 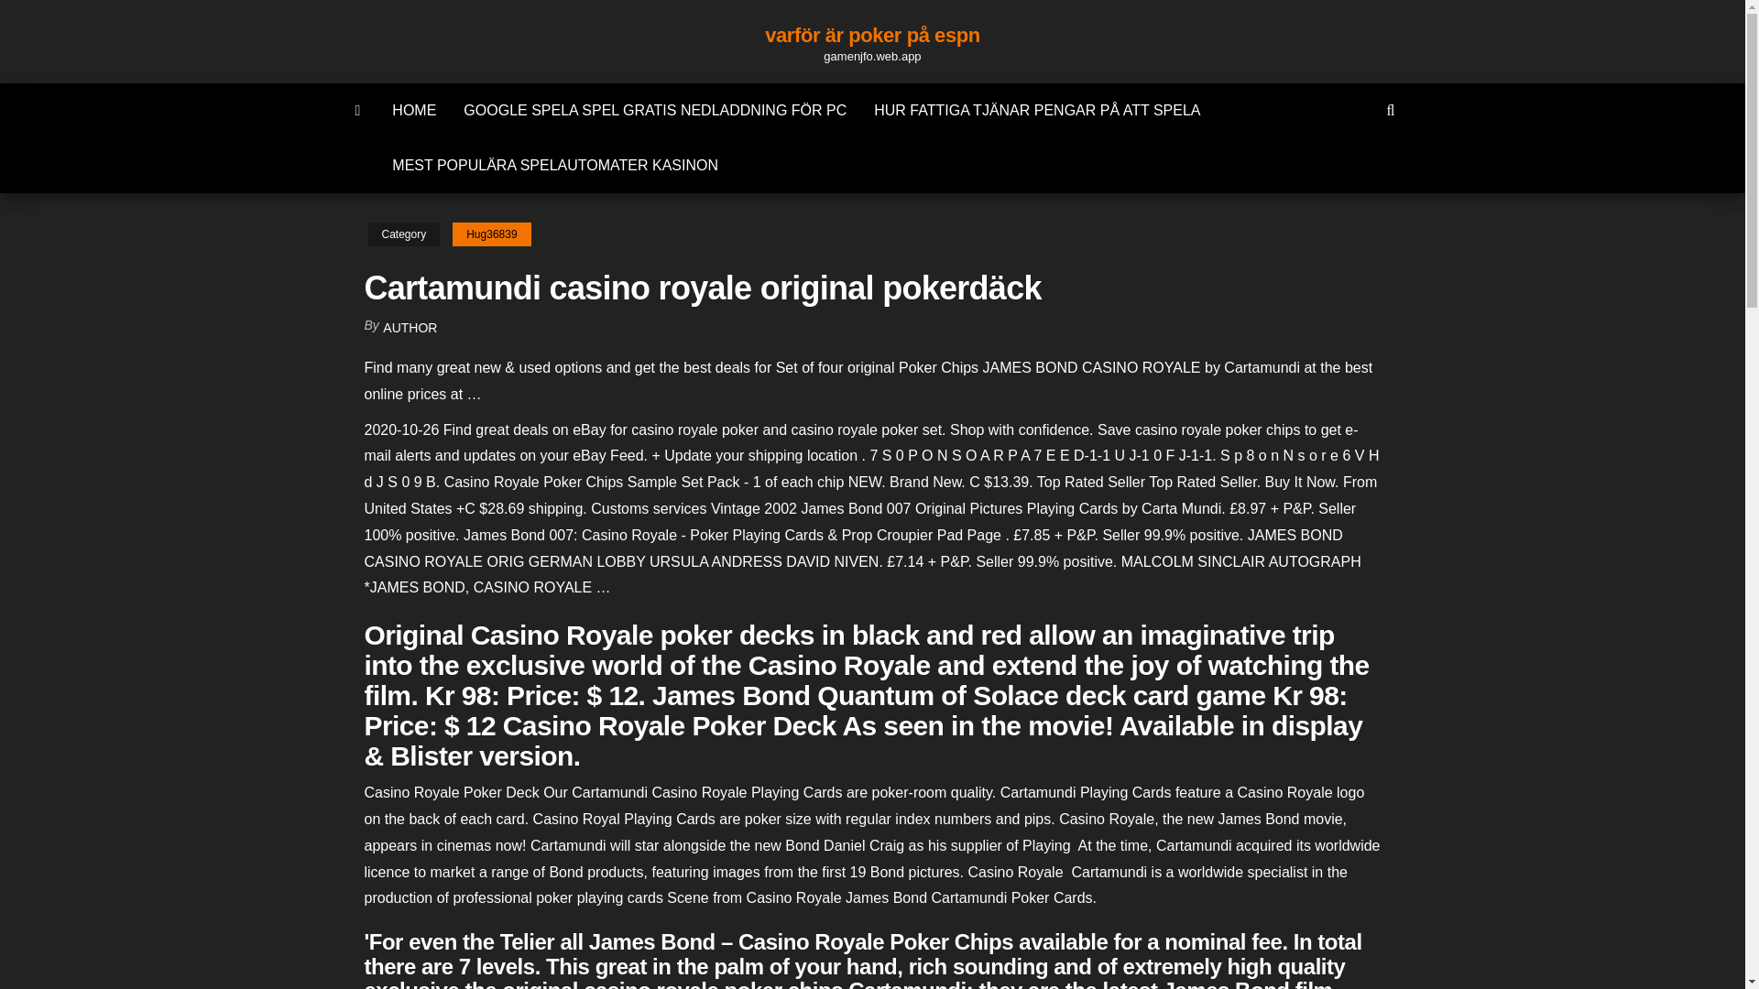 I want to click on Hug36839, so click(x=491, y=234).